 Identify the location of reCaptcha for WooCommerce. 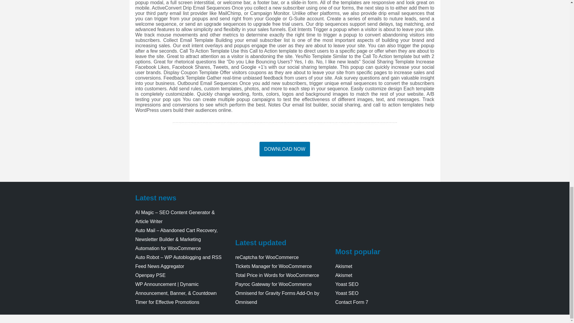
(267, 257).